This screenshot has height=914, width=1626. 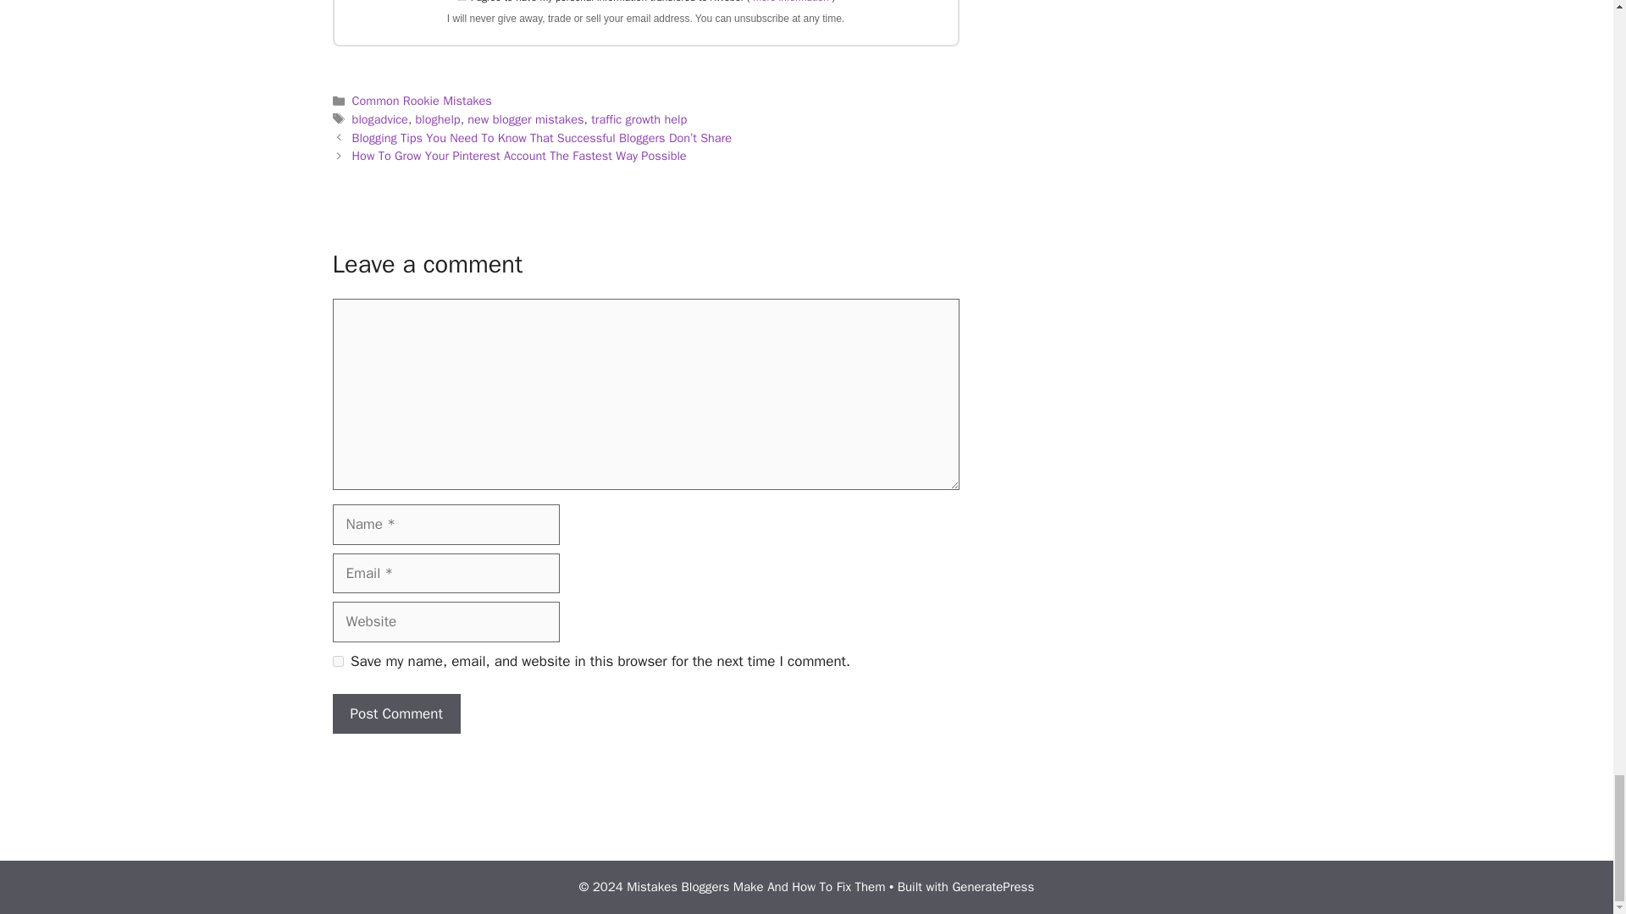 I want to click on new blogger mistakes, so click(x=525, y=118).